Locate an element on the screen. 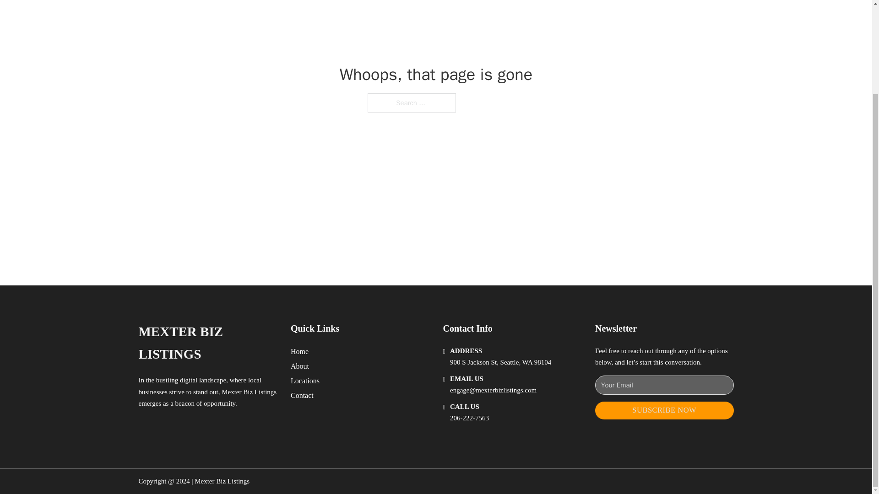 Image resolution: width=879 pixels, height=494 pixels. Contact is located at coordinates (302, 395).